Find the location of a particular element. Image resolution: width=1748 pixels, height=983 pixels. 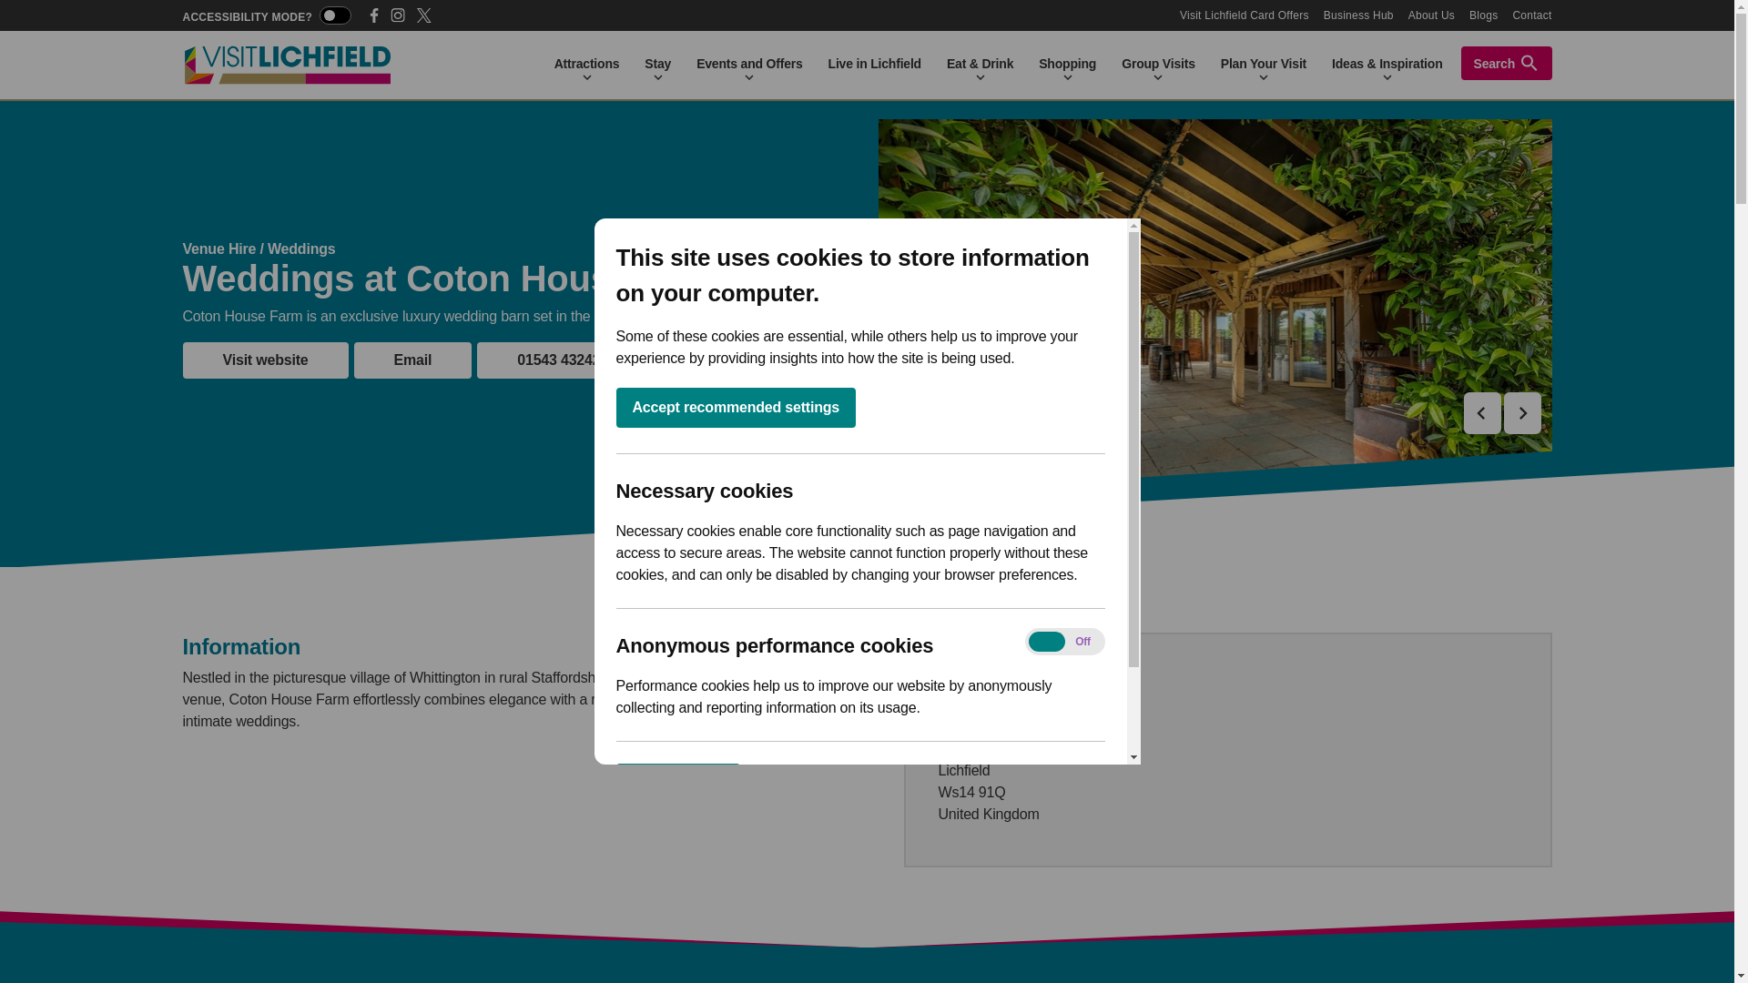

Plan Your Visit is located at coordinates (1264, 64).